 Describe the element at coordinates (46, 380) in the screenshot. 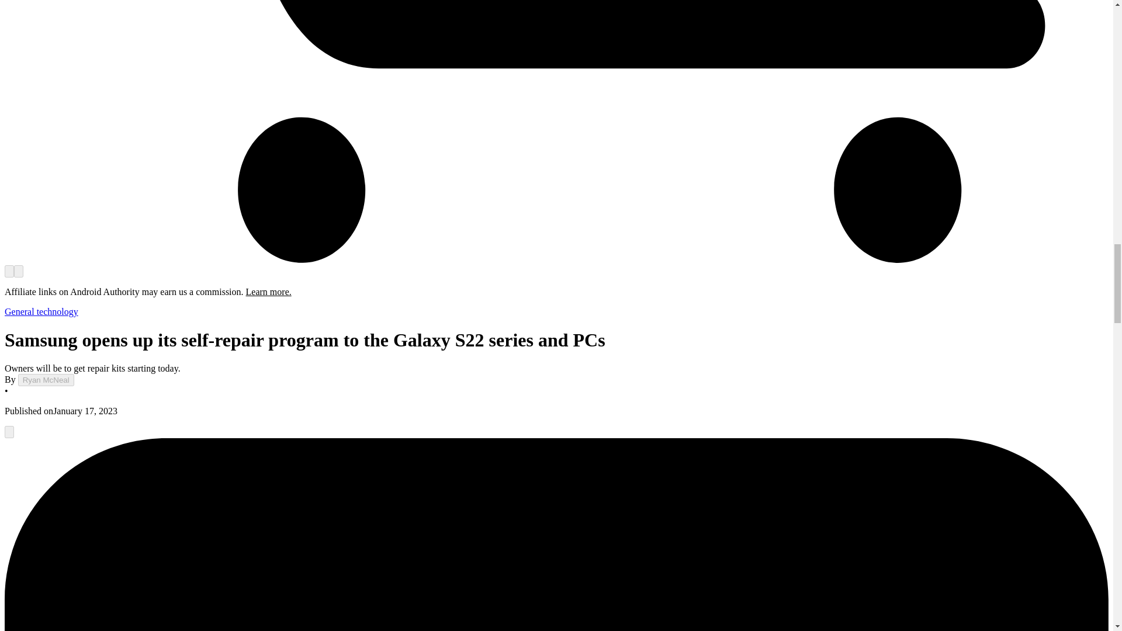

I see `Ryan McNeal` at that location.